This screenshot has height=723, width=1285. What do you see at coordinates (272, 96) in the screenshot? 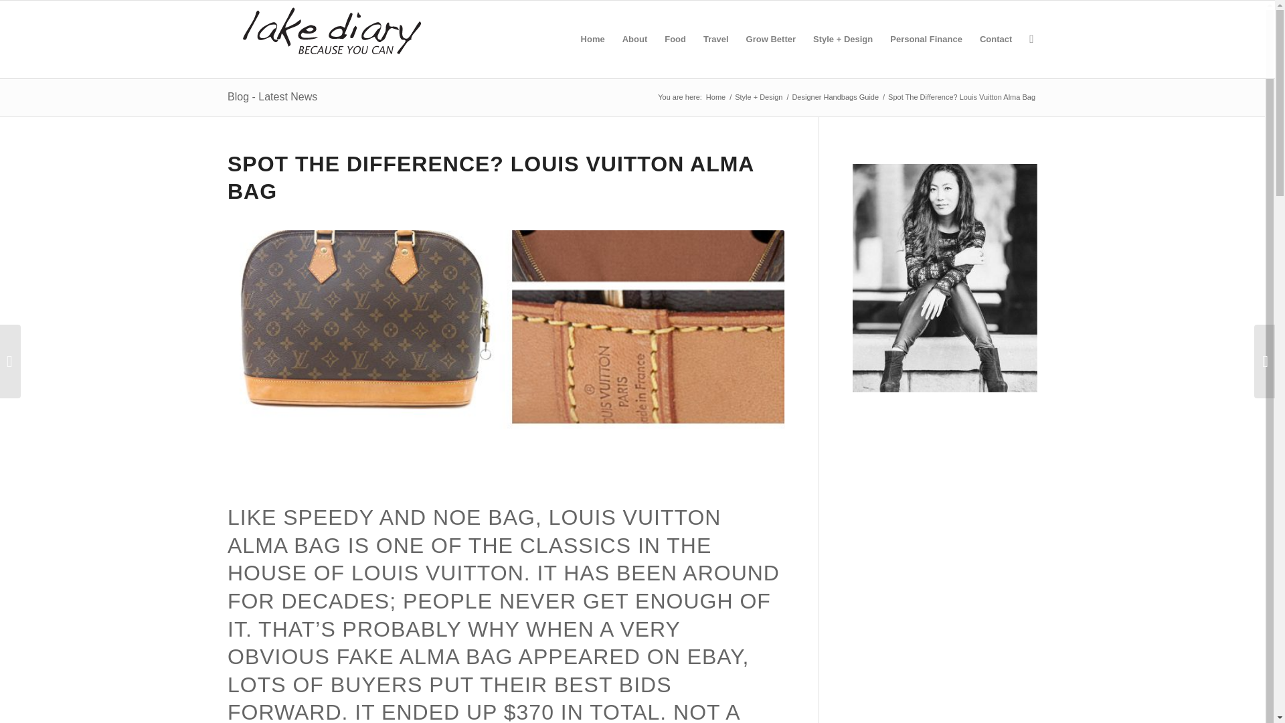
I see `Permanent Link: Blog - Latest News` at bounding box center [272, 96].